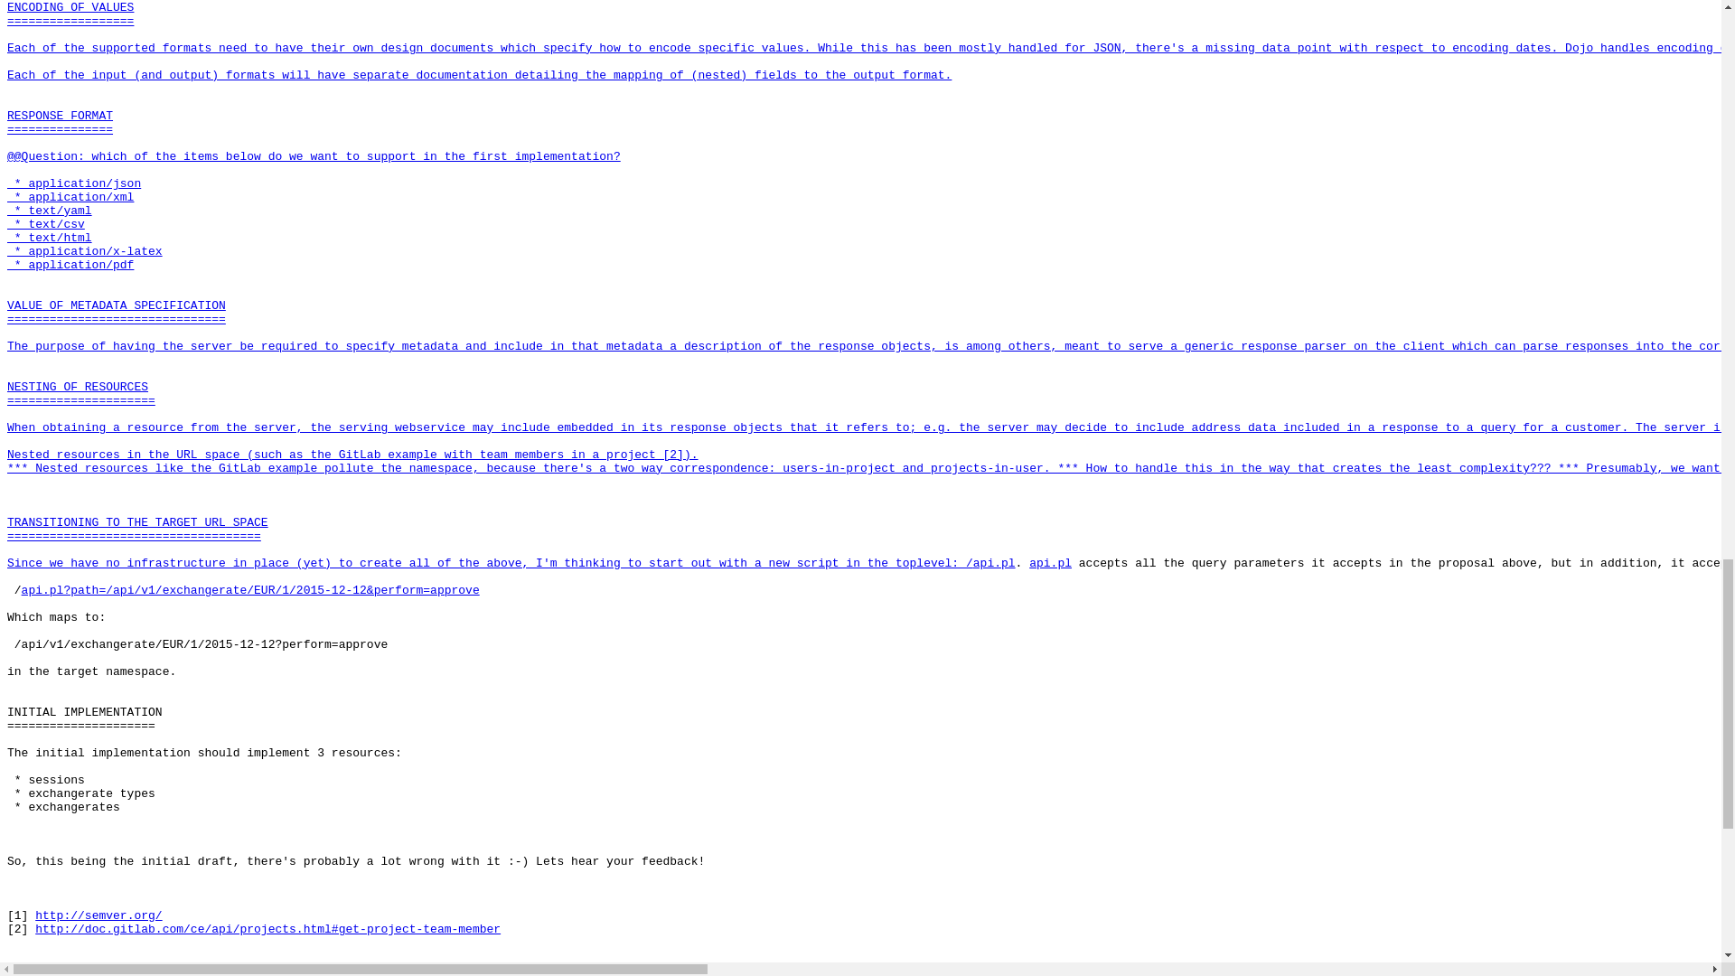  I want to click on api.pl, so click(1050, 562).